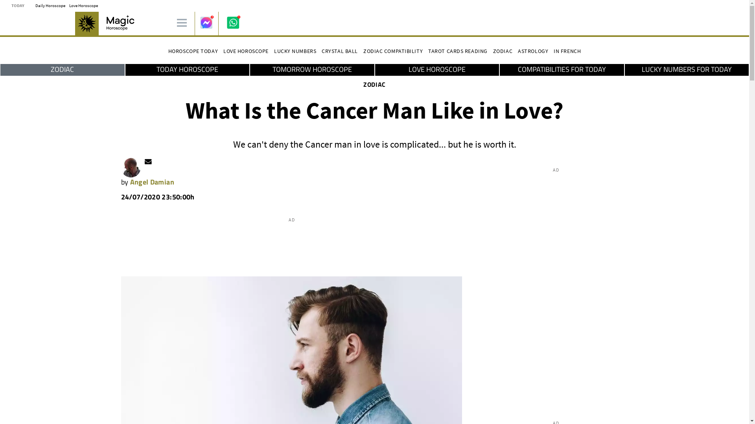 The image size is (755, 424). Describe the element at coordinates (246, 51) in the screenshot. I see `Love Horoscope` at that location.